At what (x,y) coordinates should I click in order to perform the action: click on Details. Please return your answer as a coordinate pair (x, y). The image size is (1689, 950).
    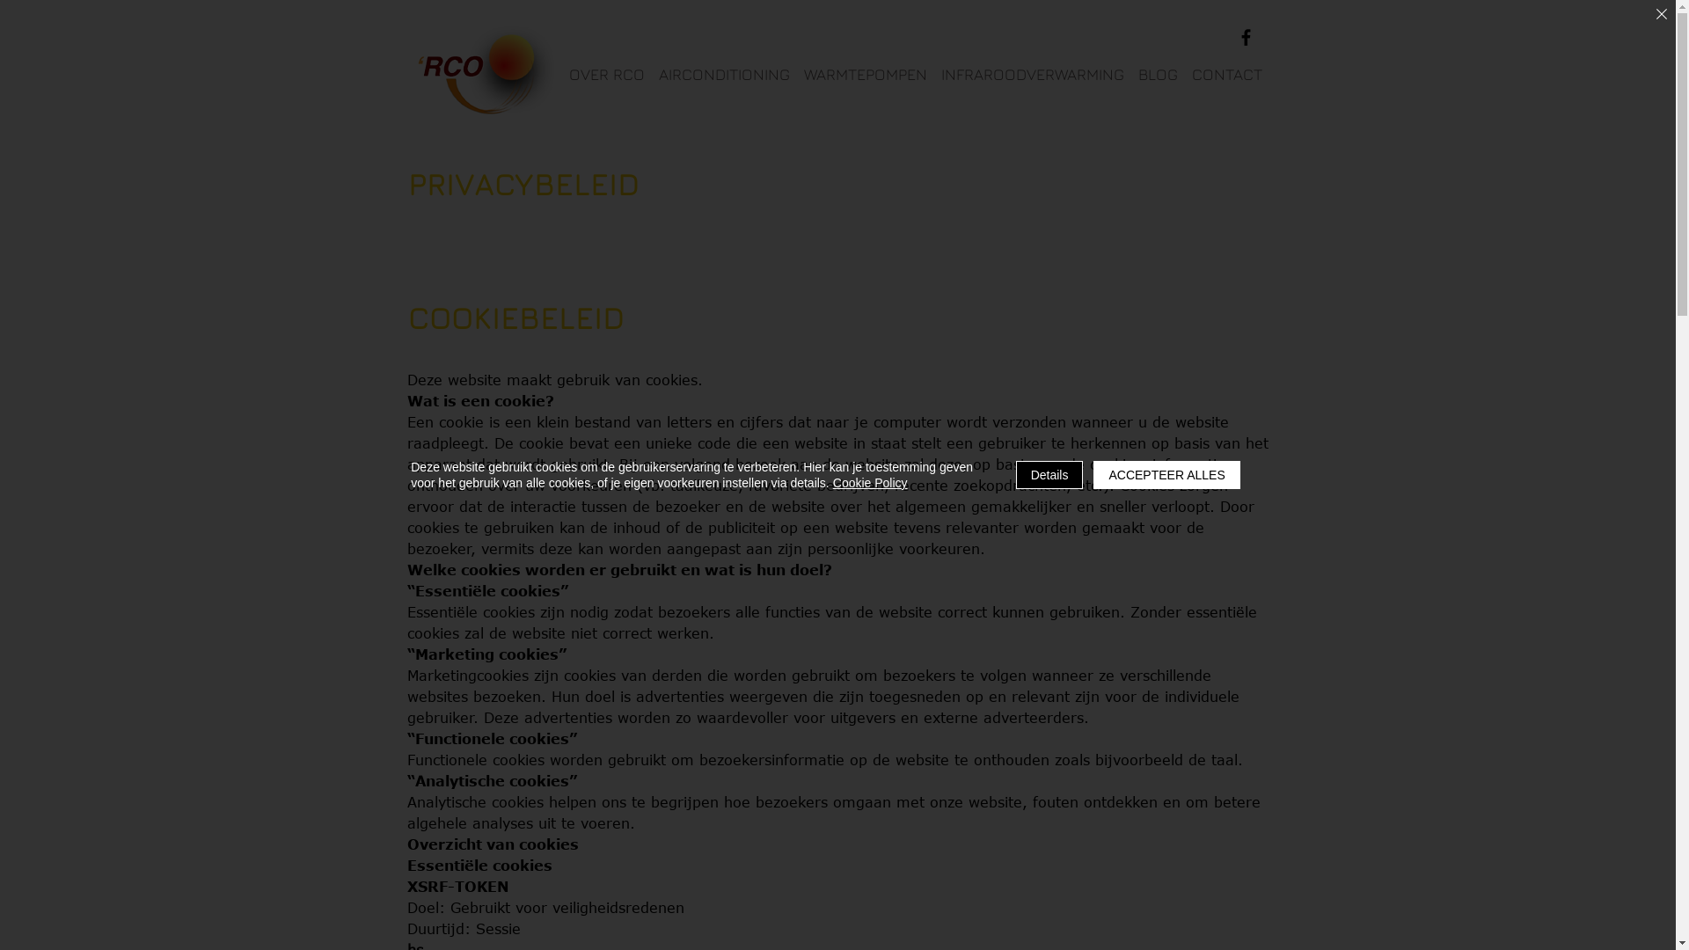
    Looking at the image, I should click on (1050, 475).